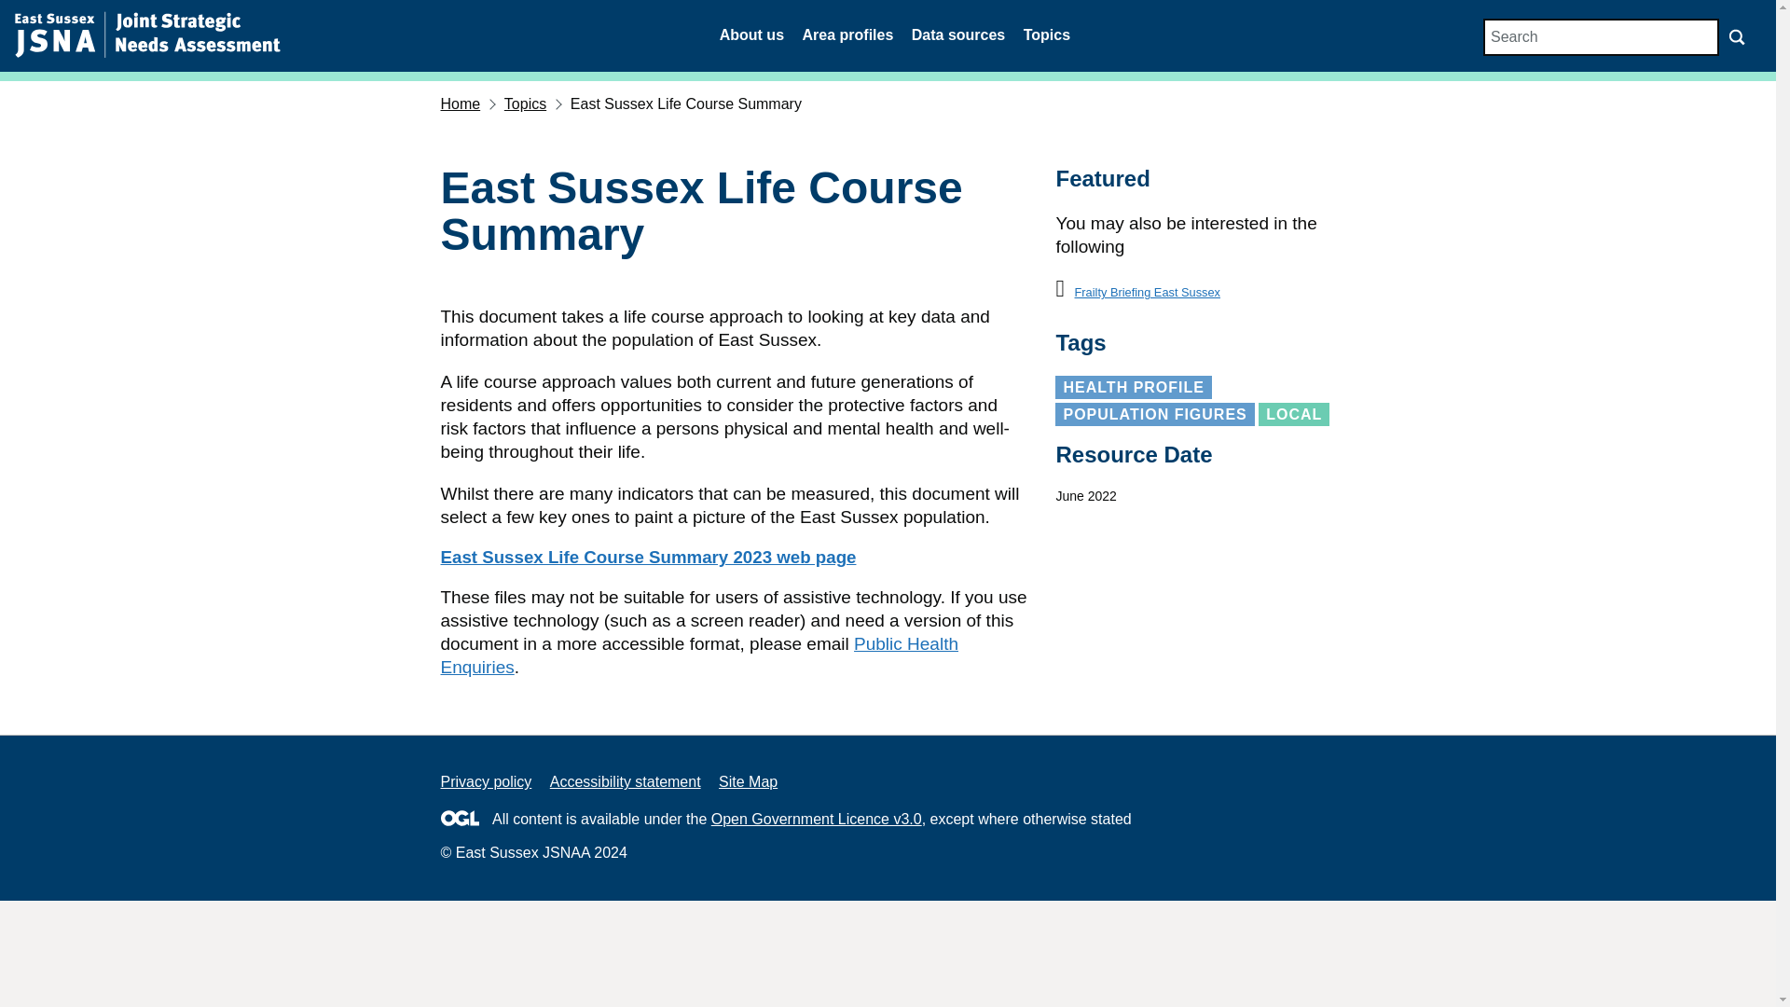 Image resolution: width=1790 pixels, height=1007 pixels. Describe the element at coordinates (486, 781) in the screenshot. I see `Privacy policy` at that location.